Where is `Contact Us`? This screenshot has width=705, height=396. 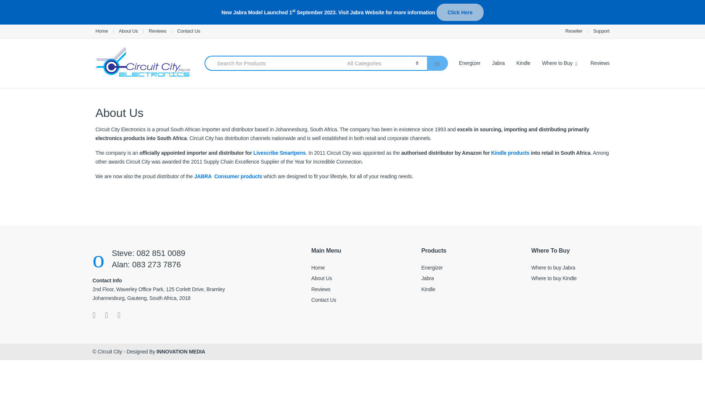
Contact Us is located at coordinates (188, 31).